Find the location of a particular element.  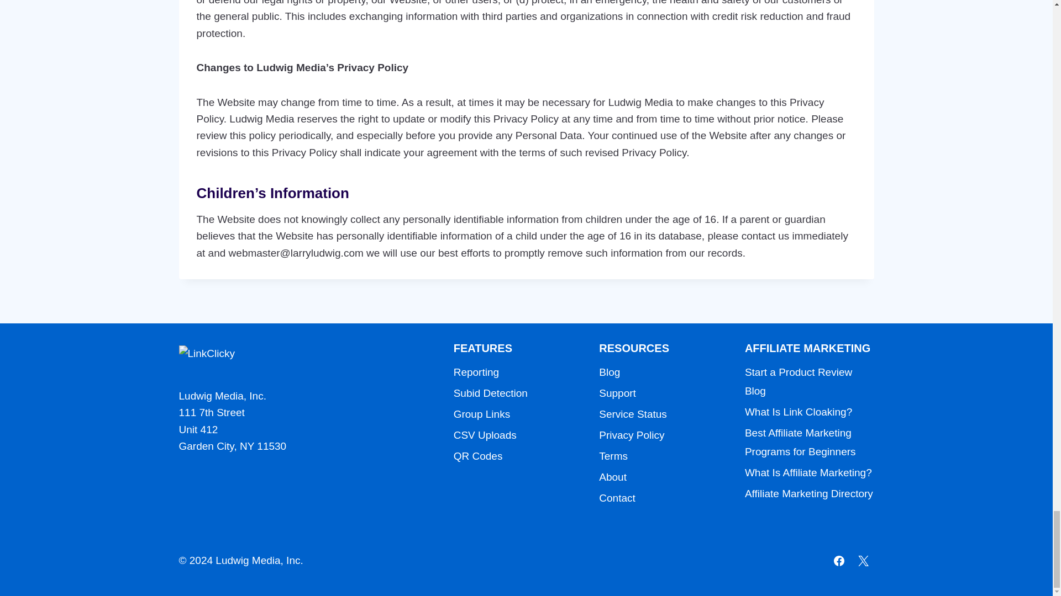

Terms is located at coordinates (663, 456).